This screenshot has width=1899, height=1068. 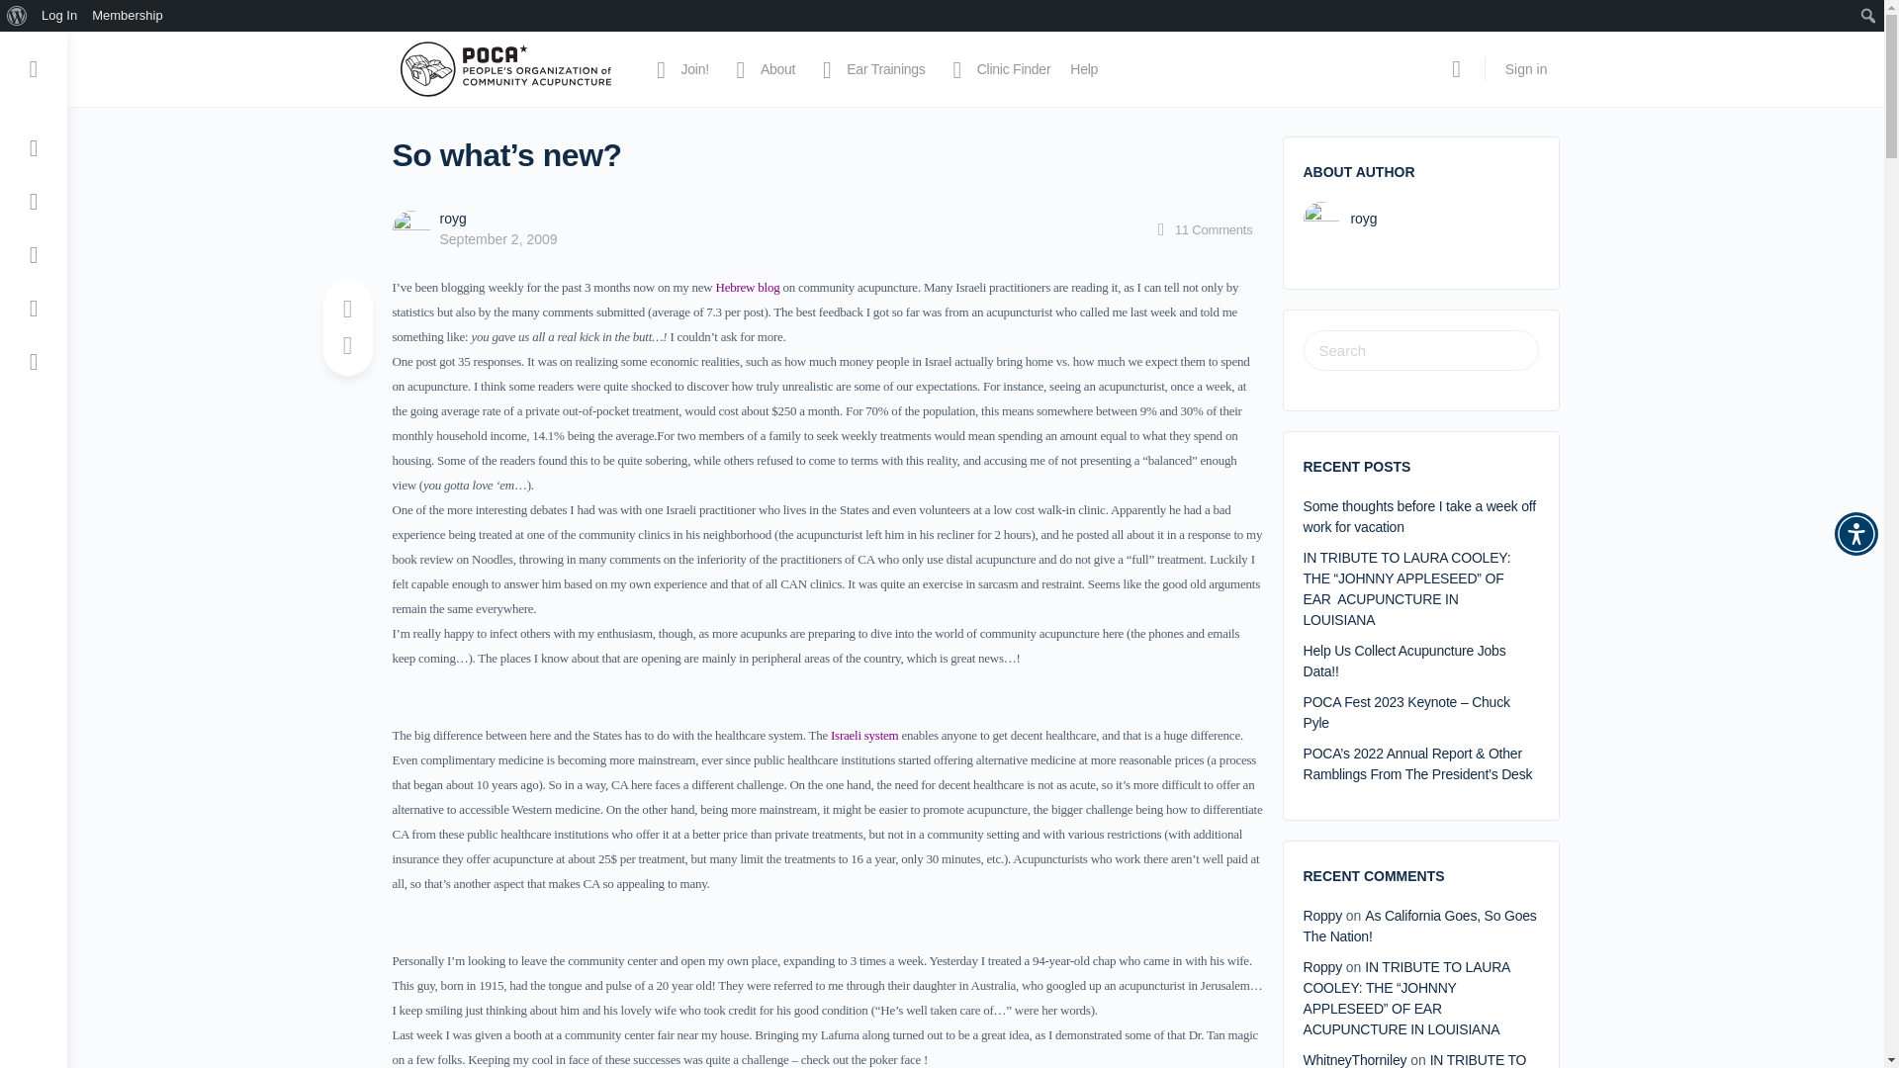 What do you see at coordinates (1525, 69) in the screenshot?
I see `Sign in` at bounding box center [1525, 69].